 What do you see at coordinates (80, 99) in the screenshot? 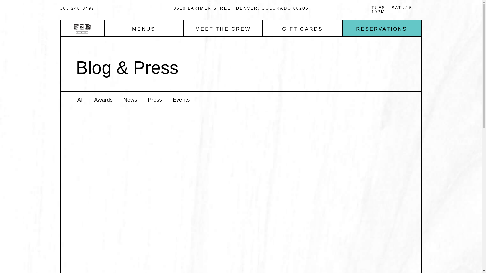
I see `All` at bounding box center [80, 99].